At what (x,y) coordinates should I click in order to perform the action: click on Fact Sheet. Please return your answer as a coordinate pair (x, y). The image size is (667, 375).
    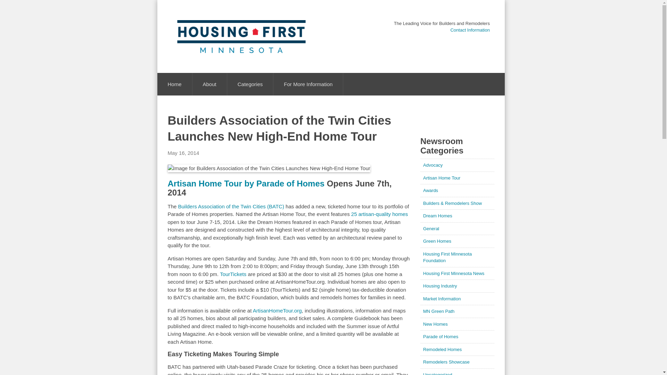
    Looking at the image, I should click on (234, 50).